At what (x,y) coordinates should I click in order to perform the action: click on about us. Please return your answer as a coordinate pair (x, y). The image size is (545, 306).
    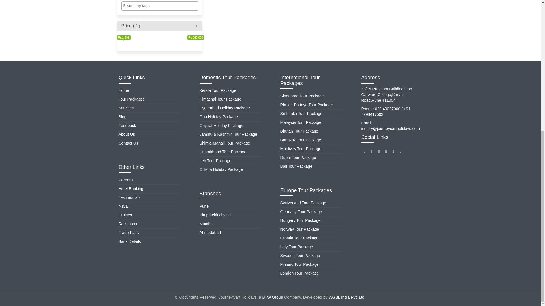
    Looking at the image, I should click on (127, 134).